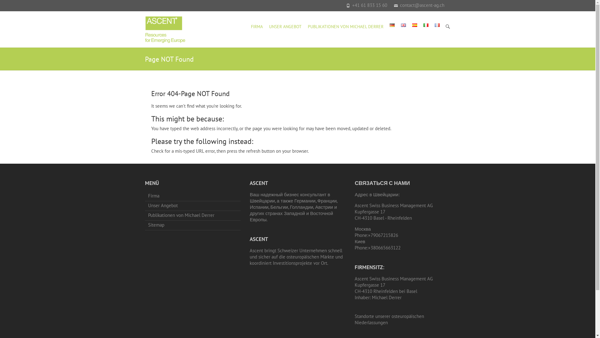 This screenshot has height=338, width=600. What do you see at coordinates (383, 235) in the screenshot?
I see `+79067215826` at bounding box center [383, 235].